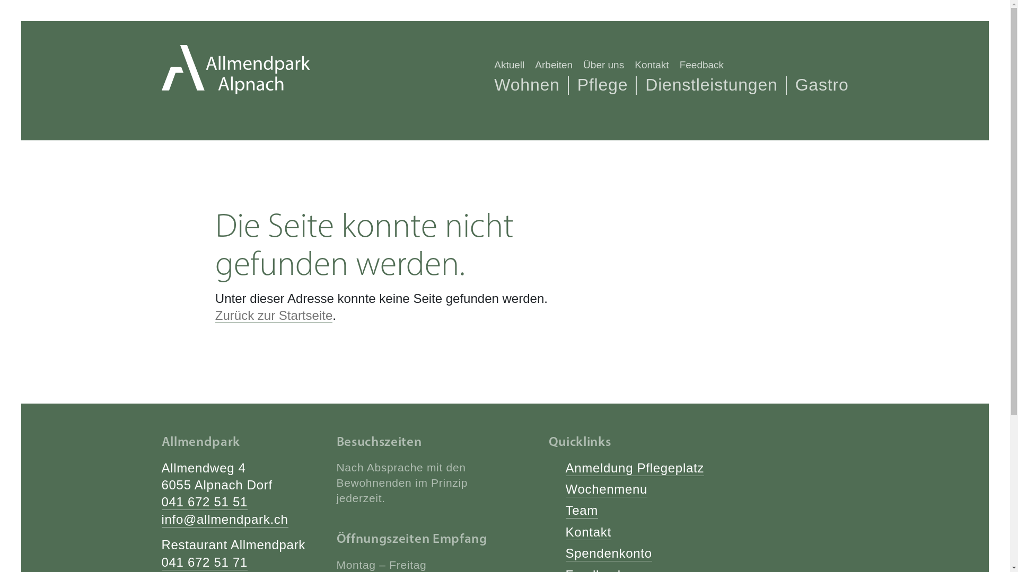 Image resolution: width=1018 pixels, height=572 pixels. Describe the element at coordinates (588, 533) in the screenshot. I see `Kontakt` at that location.